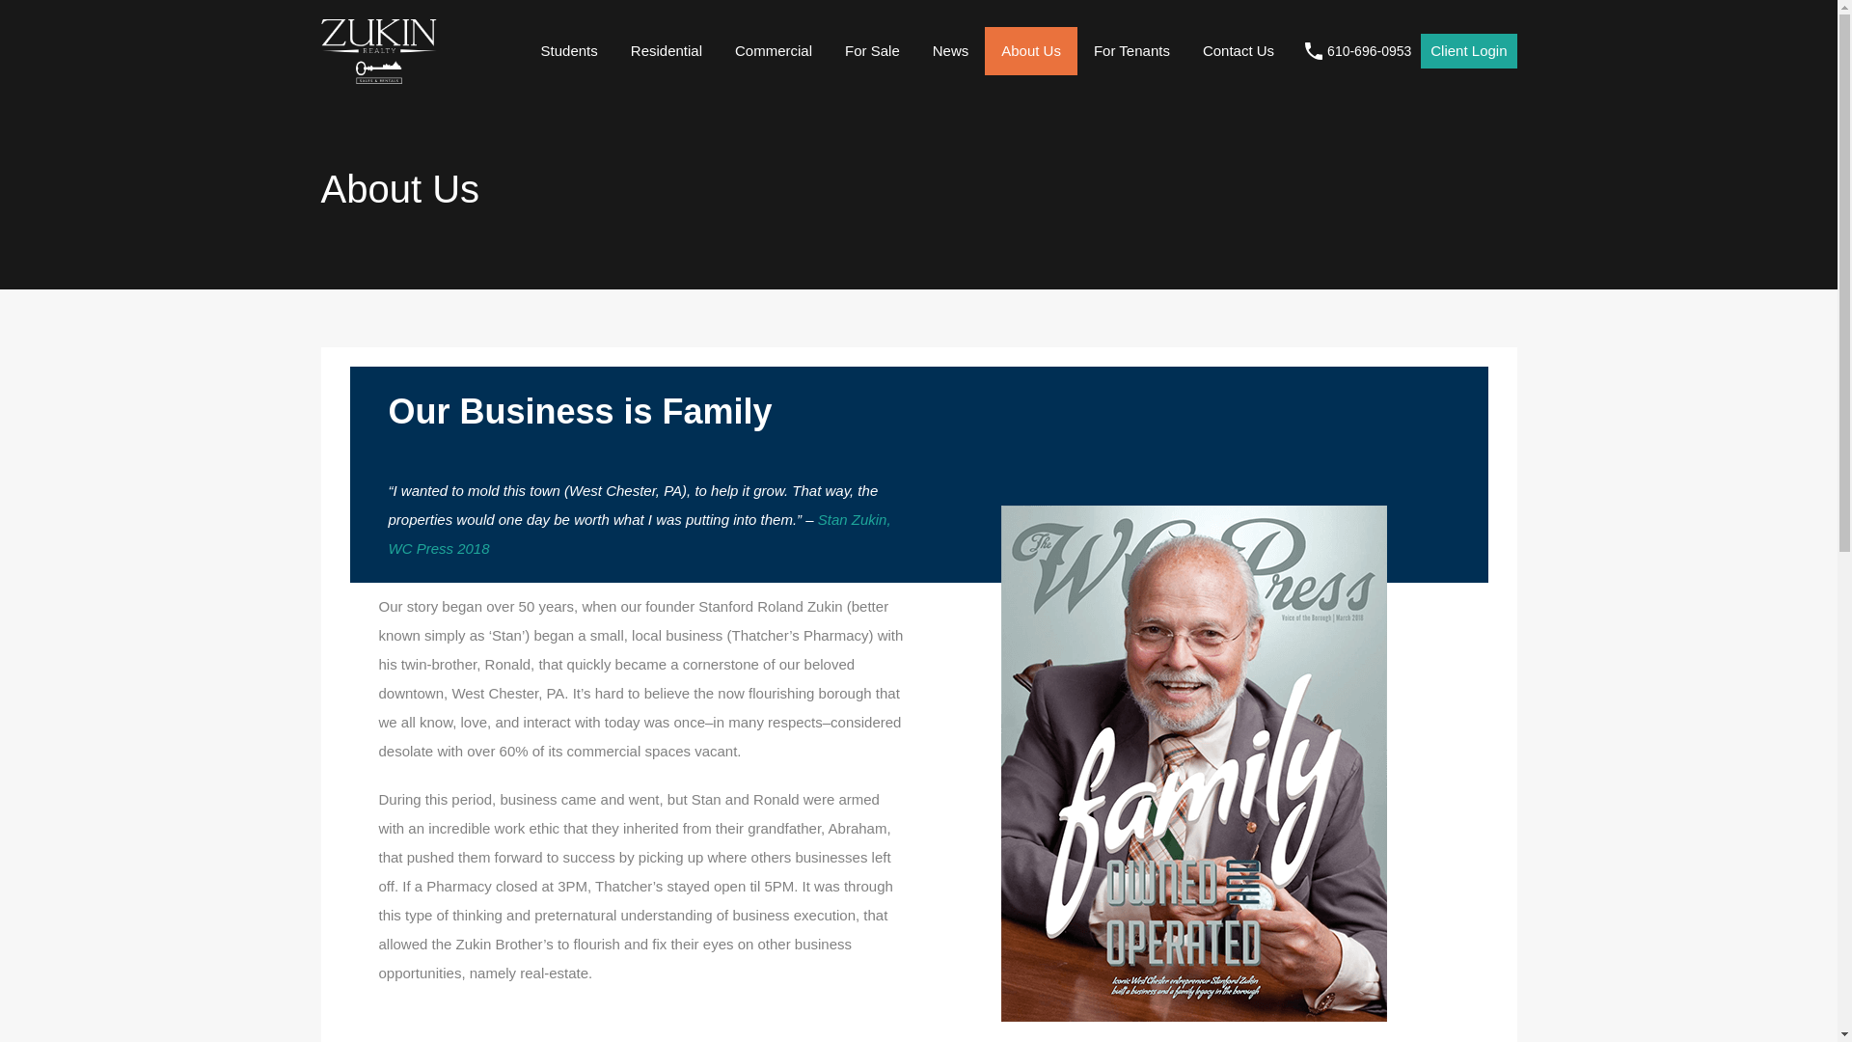  What do you see at coordinates (378, 75) in the screenshot?
I see `Zukin Realty` at bounding box center [378, 75].